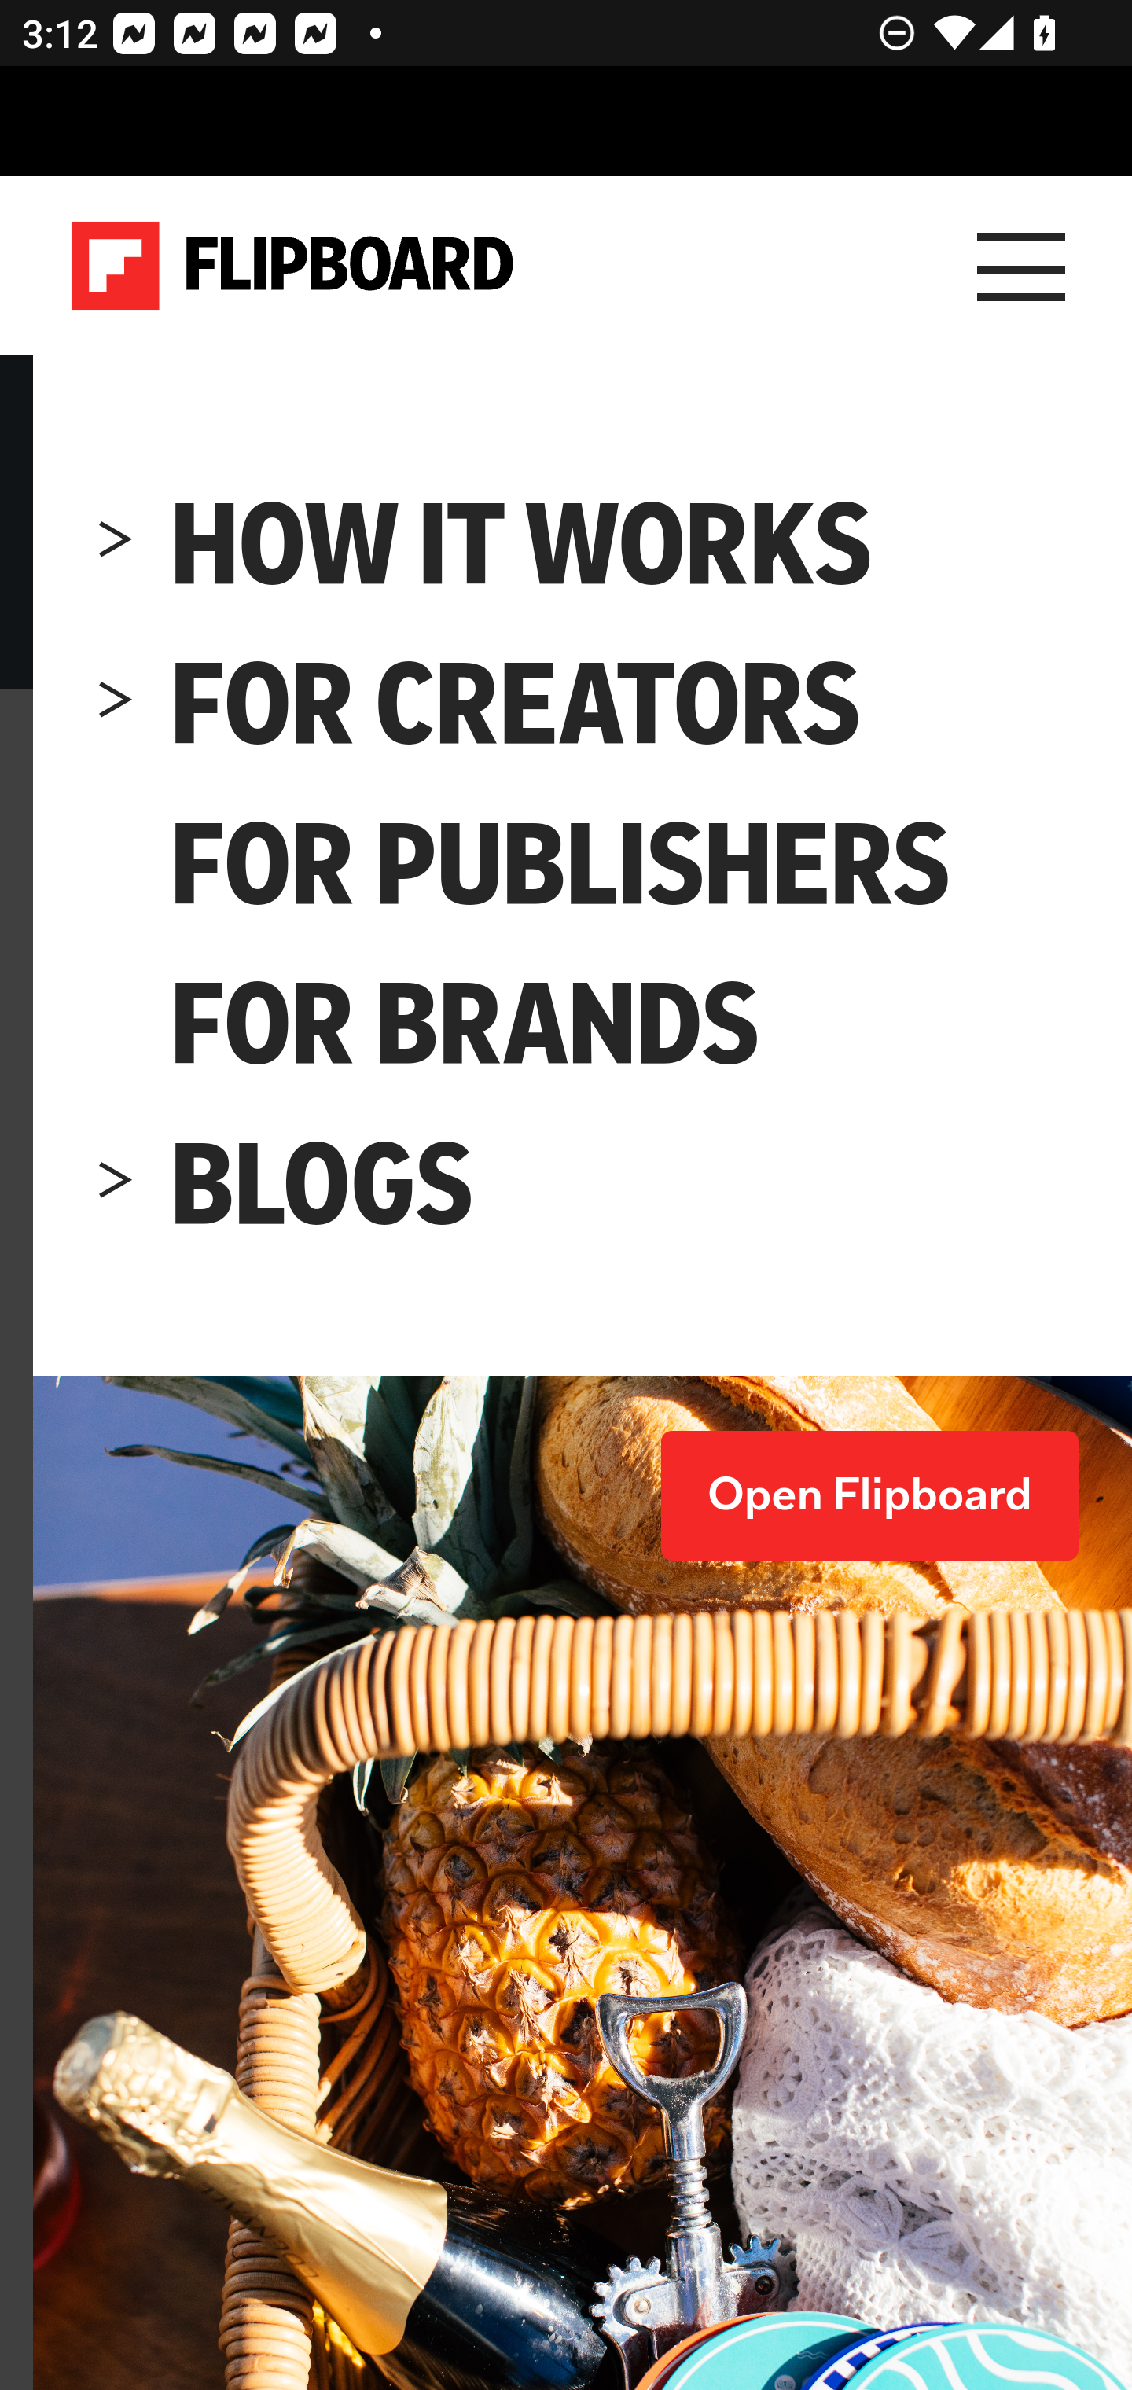 The width and height of the screenshot is (1132, 2390). What do you see at coordinates (466, 1025) in the screenshot?
I see `FOR BRANDS` at bounding box center [466, 1025].